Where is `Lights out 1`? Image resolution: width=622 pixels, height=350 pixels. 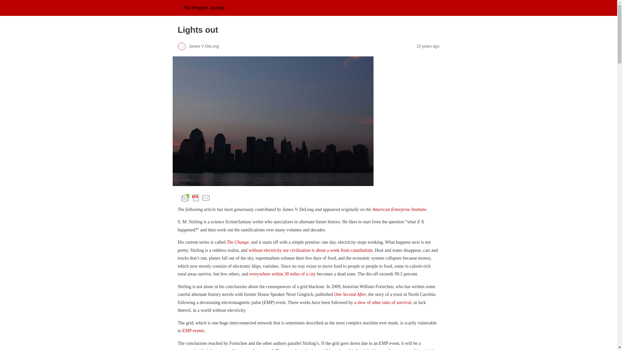 Lights out 1 is located at coordinates (195, 198).